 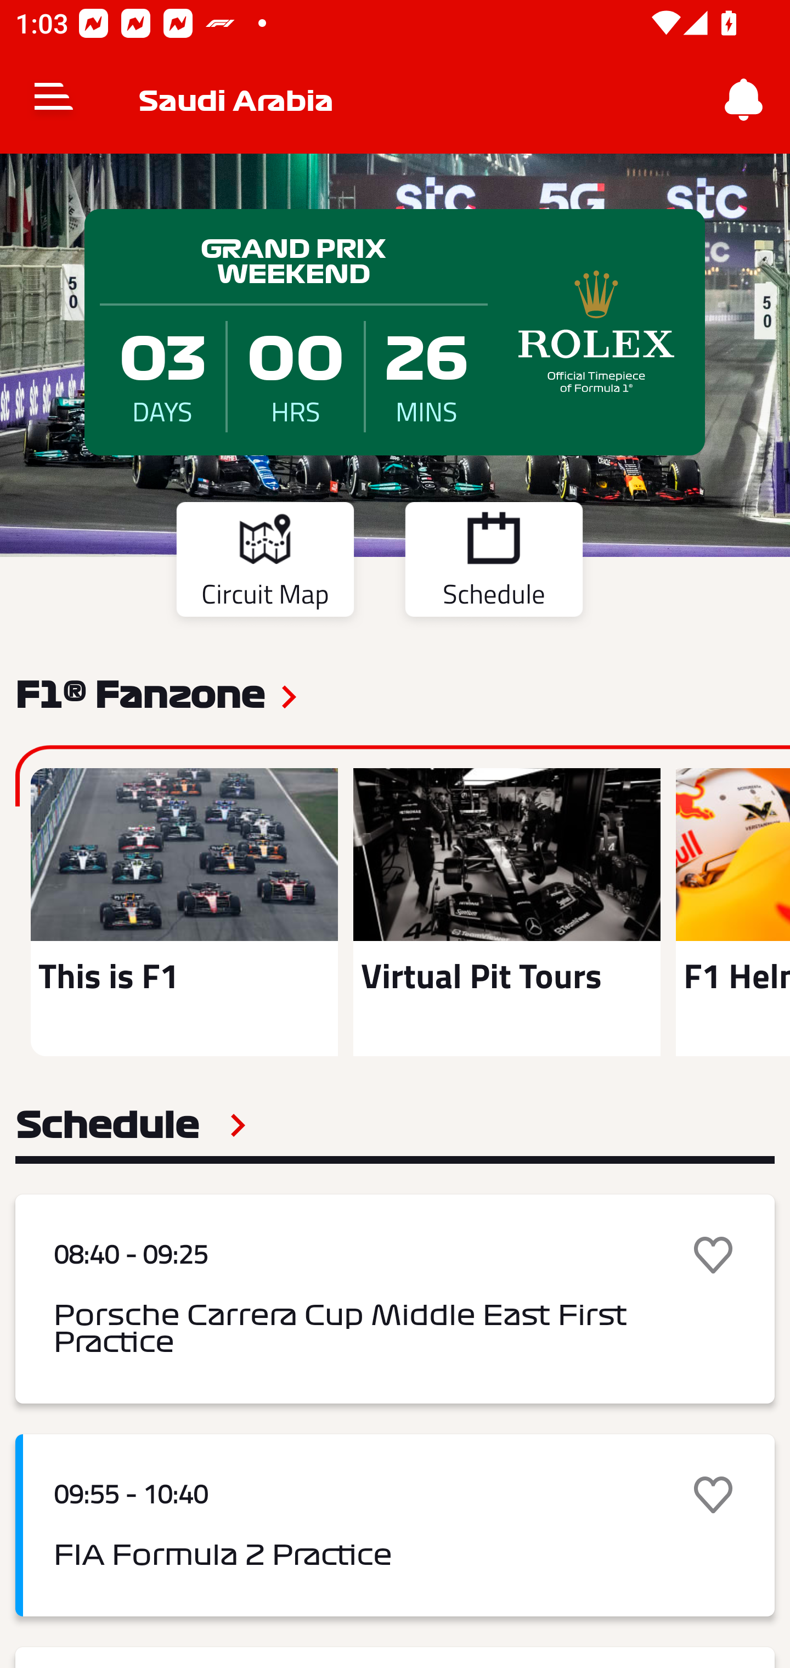 What do you see at coordinates (494, 563) in the screenshot?
I see `Schedule` at bounding box center [494, 563].